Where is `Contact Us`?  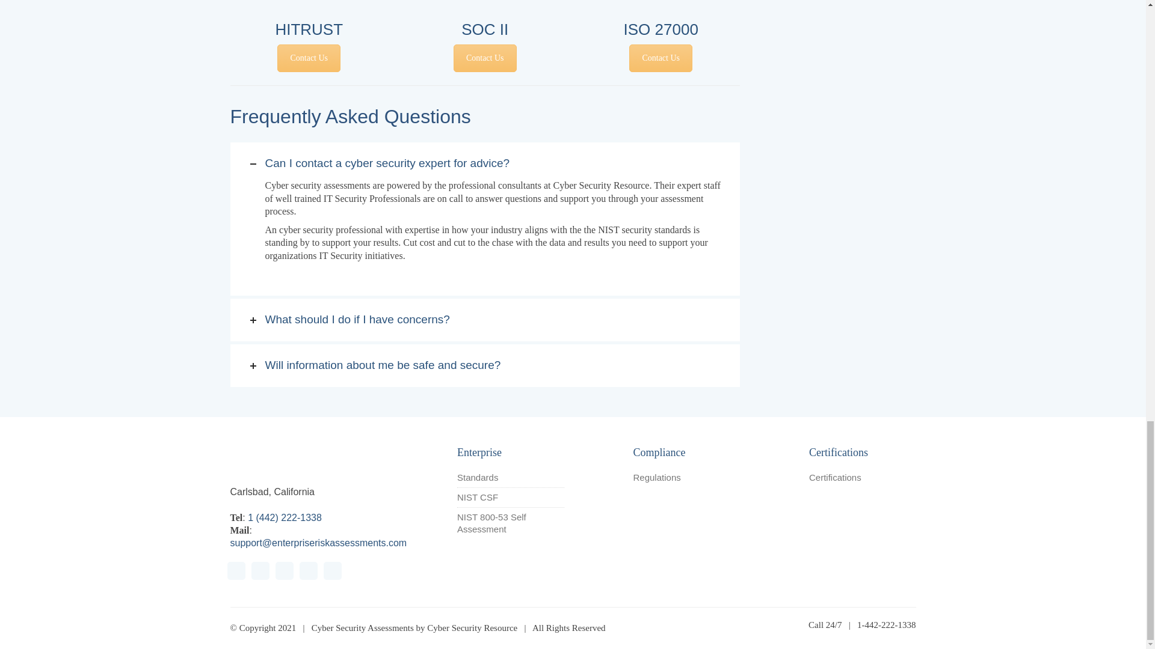 Contact Us is located at coordinates (485, 58).